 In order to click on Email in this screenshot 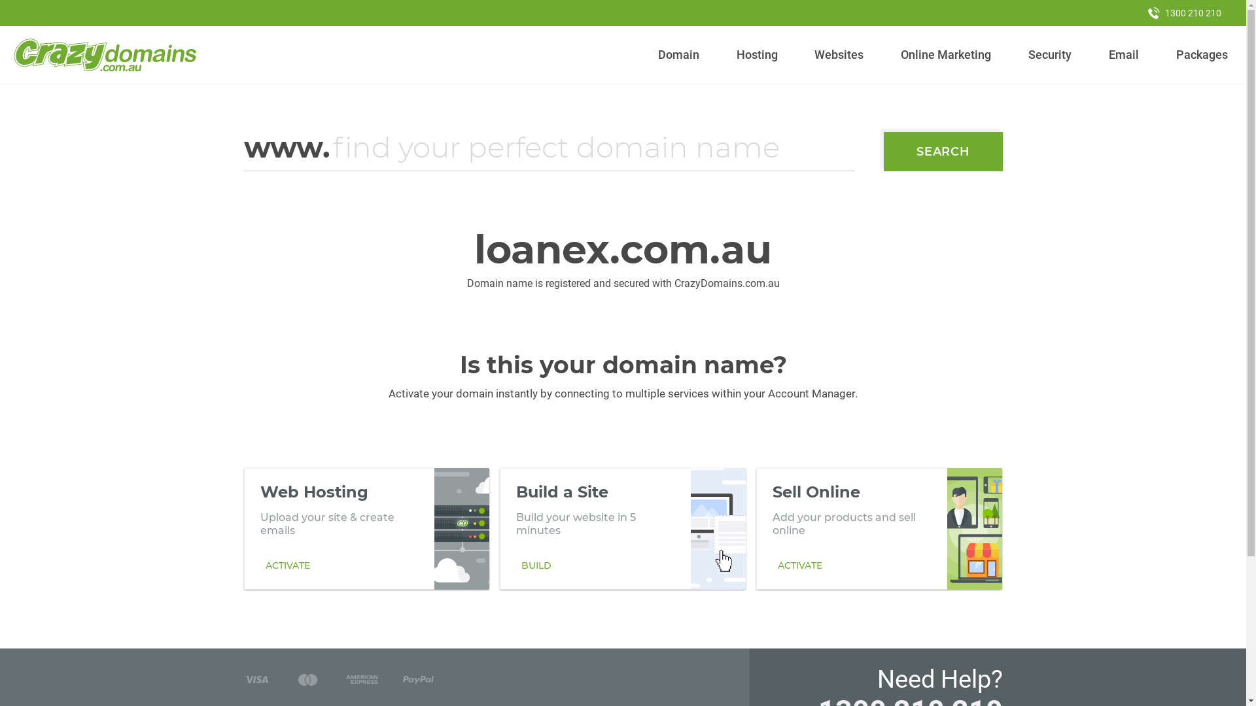, I will do `click(1124, 55)`.